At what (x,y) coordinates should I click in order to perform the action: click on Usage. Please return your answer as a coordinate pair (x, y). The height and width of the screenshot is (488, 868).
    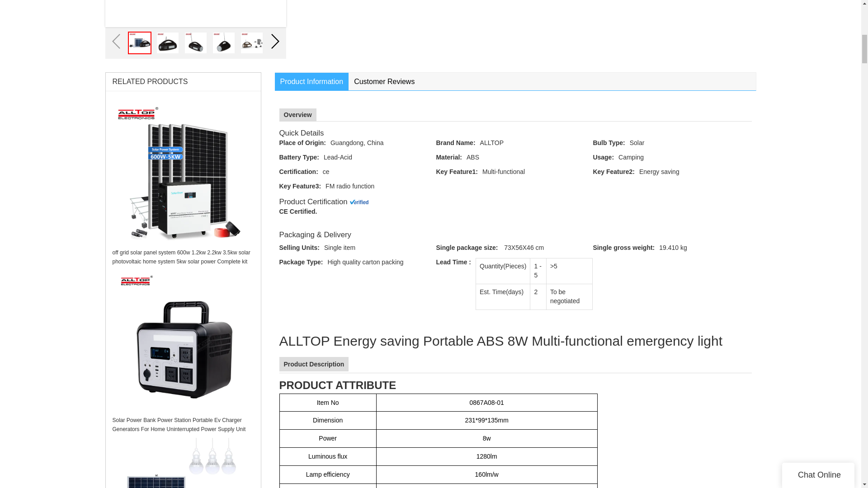
    Looking at the image, I should click on (603, 157).